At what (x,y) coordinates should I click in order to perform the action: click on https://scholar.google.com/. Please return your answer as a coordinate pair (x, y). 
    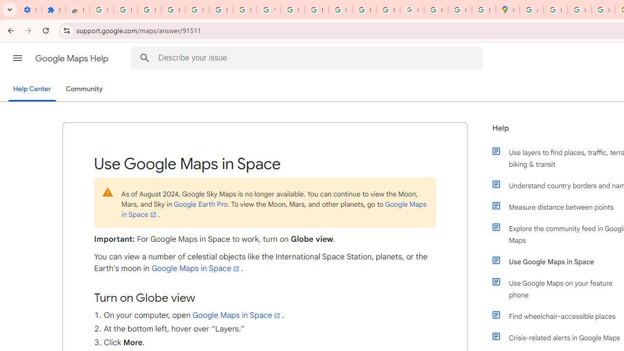
    Looking at the image, I should click on (316, 10).